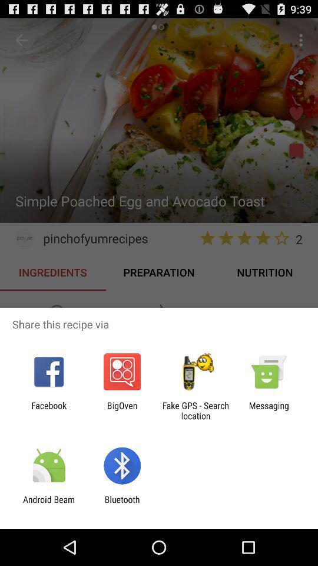  I want to click on flip to android beam app, so click(49, 505).